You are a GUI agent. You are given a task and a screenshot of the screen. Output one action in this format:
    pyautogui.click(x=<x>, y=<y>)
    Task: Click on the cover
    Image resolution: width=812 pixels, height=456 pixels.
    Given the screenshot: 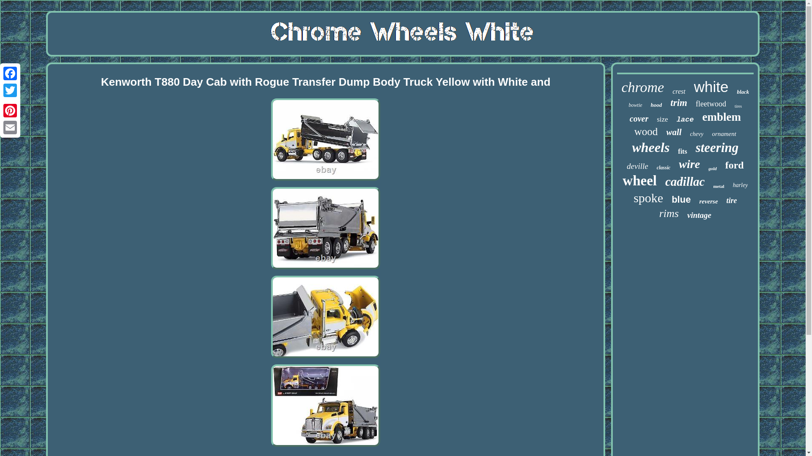 What is the action you would take?
    pyautogui.click(x=639, y=119)
    